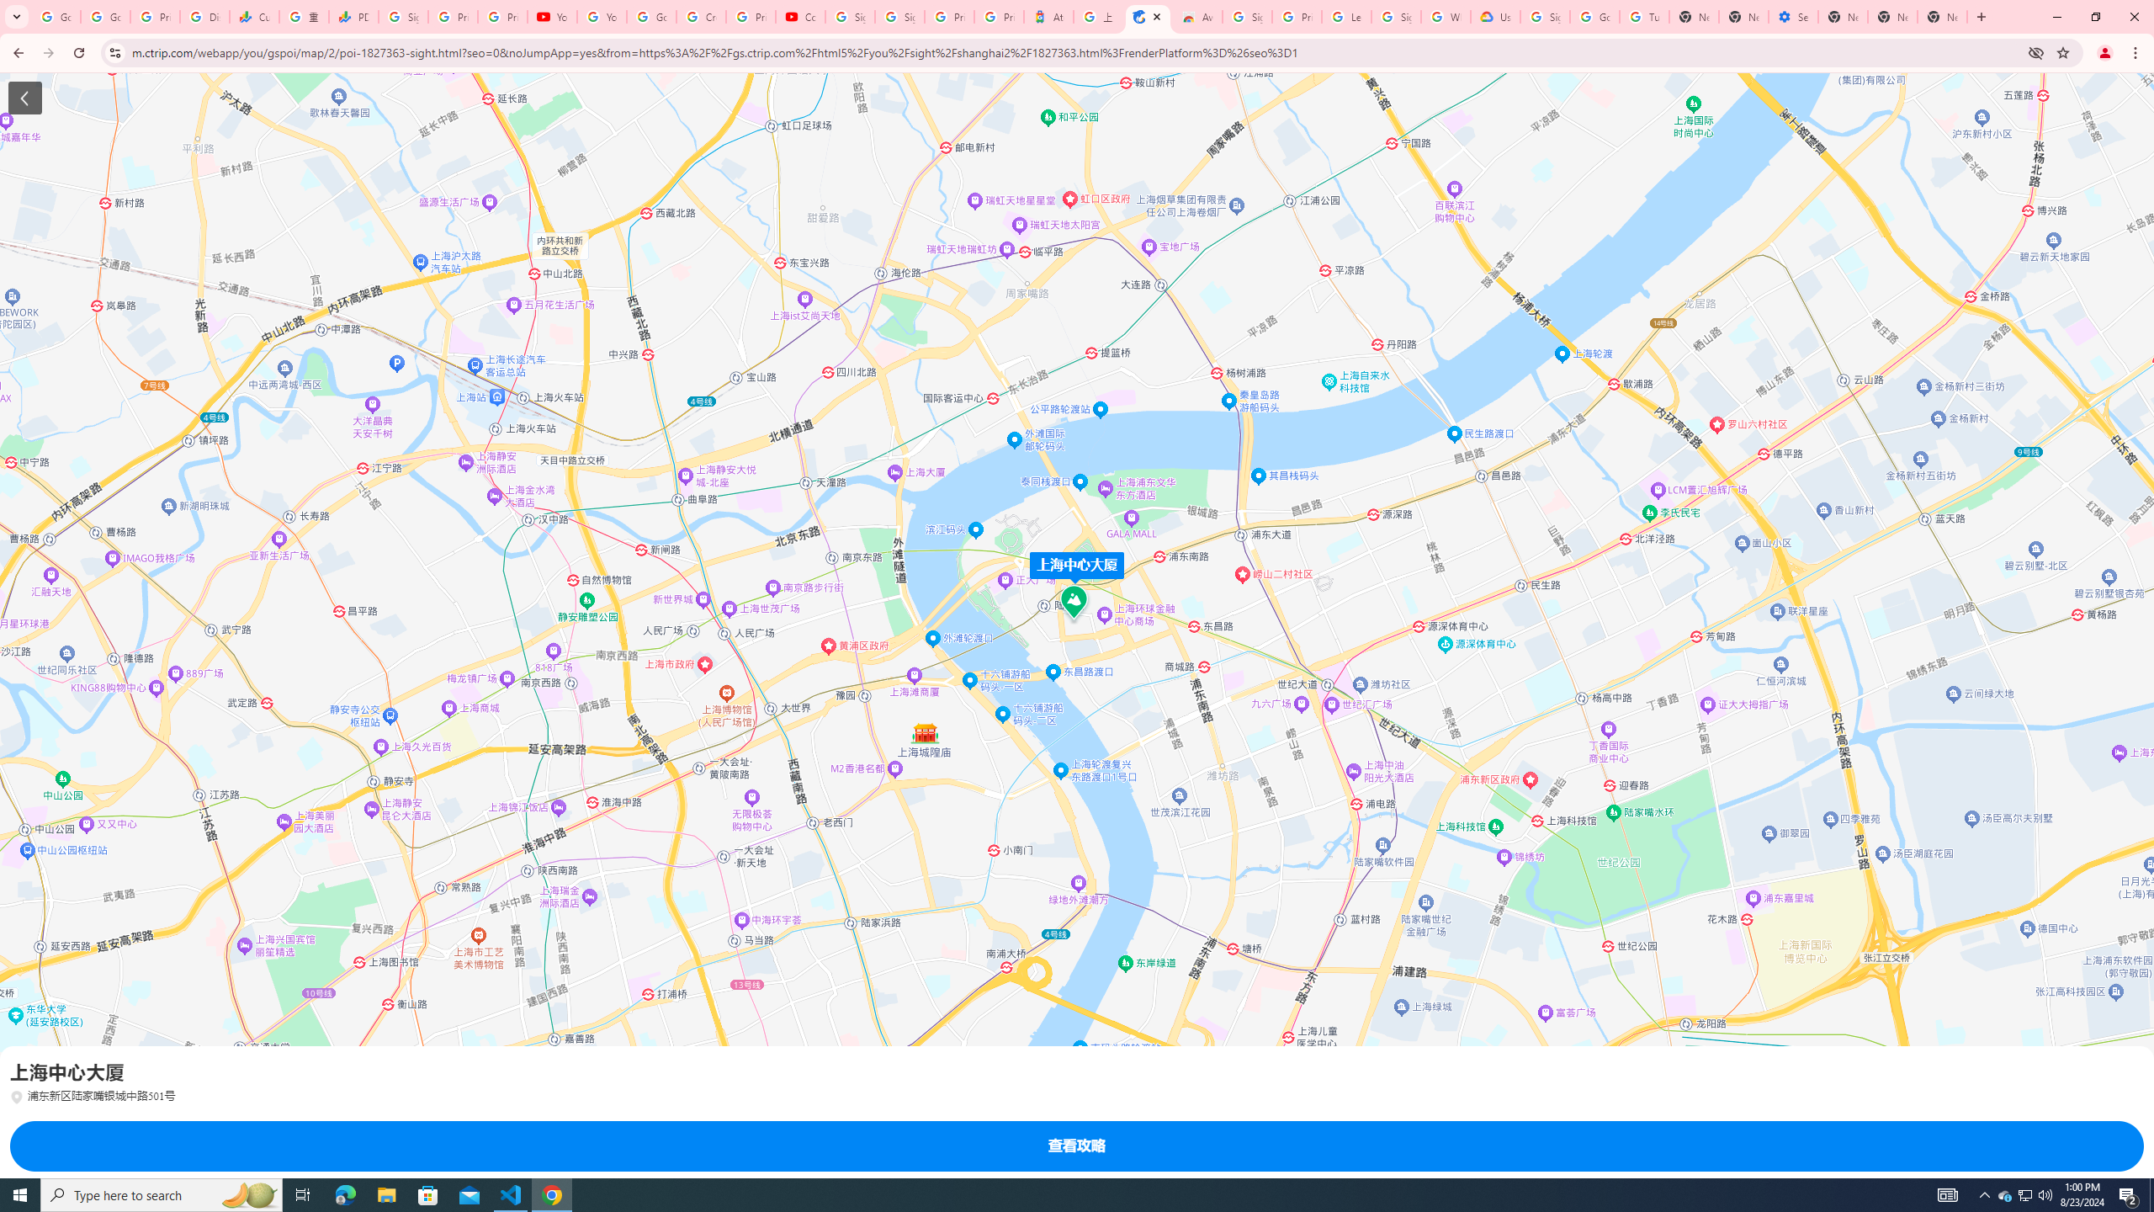 Image resolution: width=2154 pixels, height=1212 pixels. What do you see at coordinates (1196, 17) in the screenshot?
I see `Awesome Screen Recorder & Screenshot - Chrome Web Store` at bounding box center [1196, 17].